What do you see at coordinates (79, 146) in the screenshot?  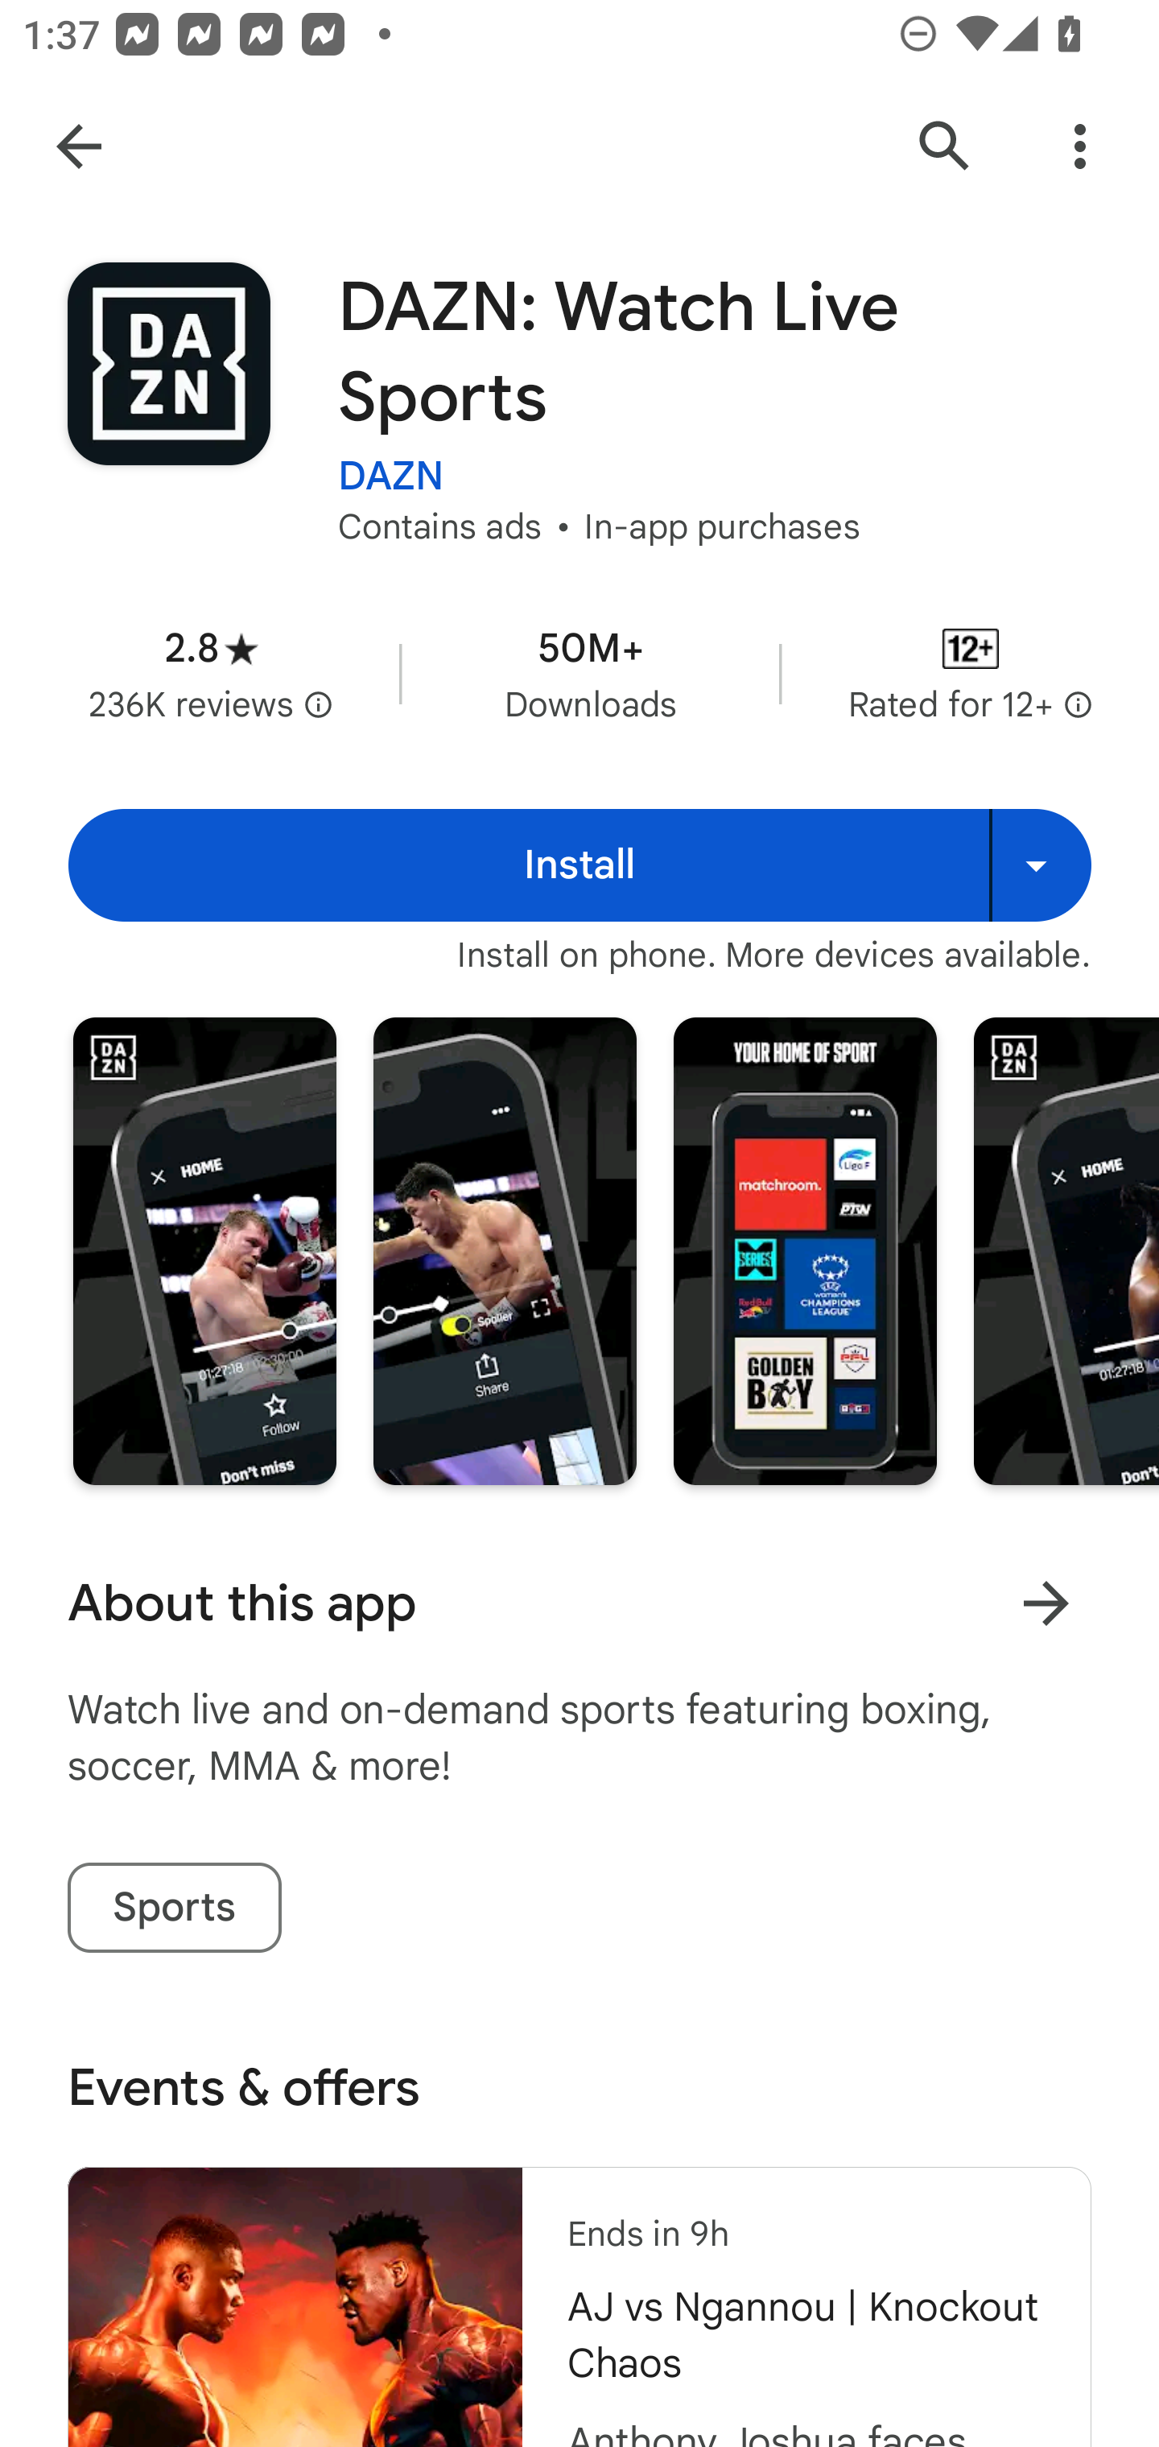 I see `Navigate up` at bounding box center [79, 146].